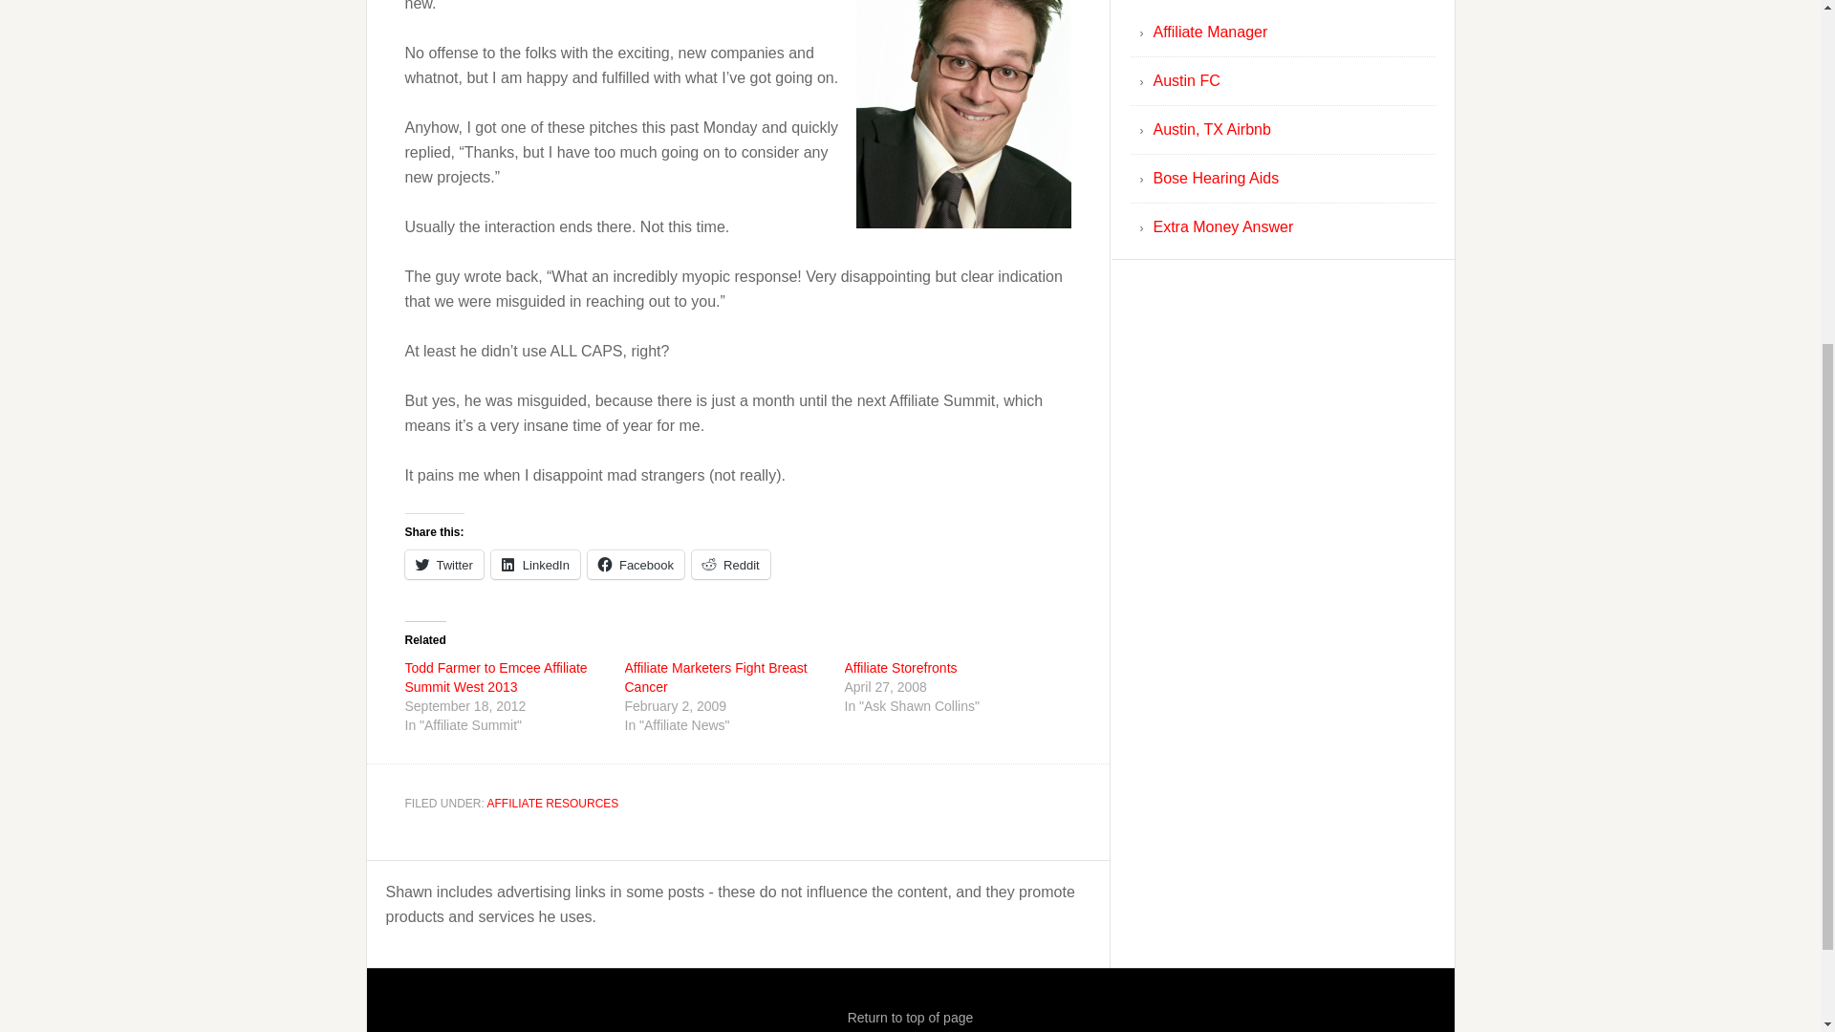 This screenshot has width=1835, height=1032. I want to click on Click to share on Reddit, so click(730, 564).